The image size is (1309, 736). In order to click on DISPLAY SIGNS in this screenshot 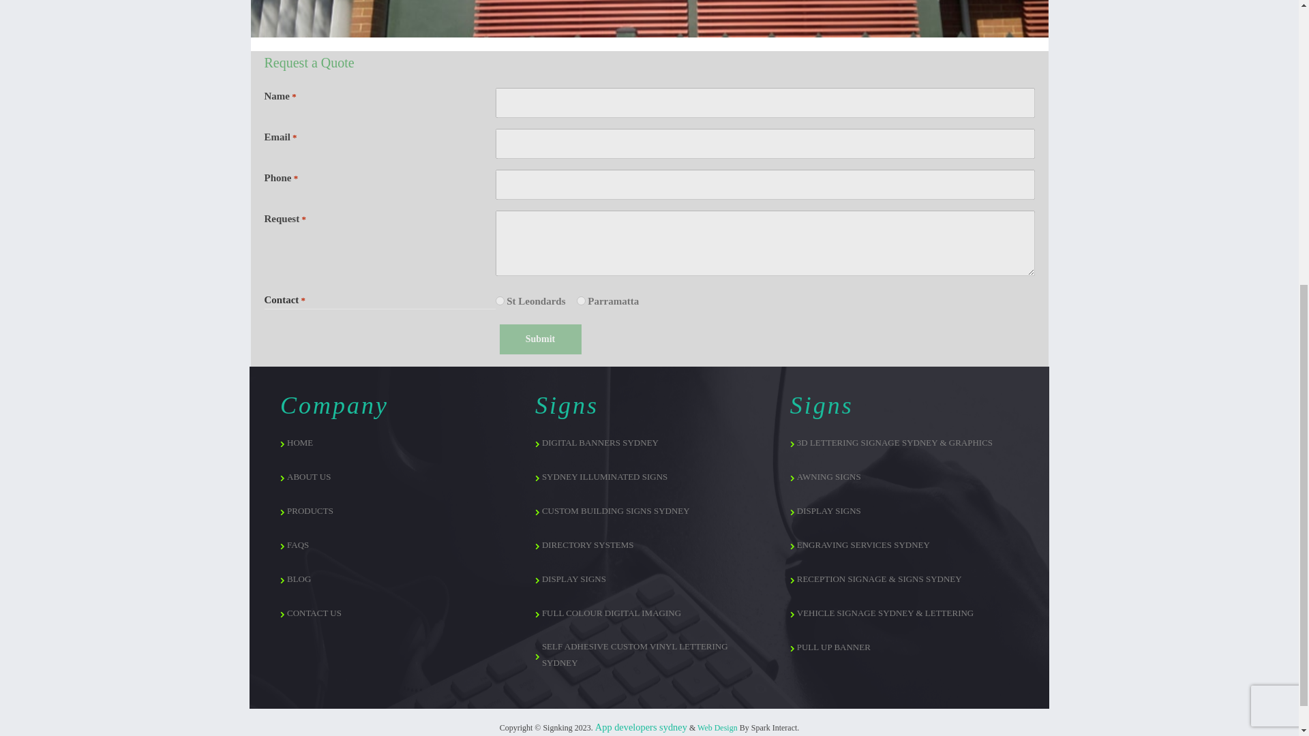, I will do `click(649, 579)`.